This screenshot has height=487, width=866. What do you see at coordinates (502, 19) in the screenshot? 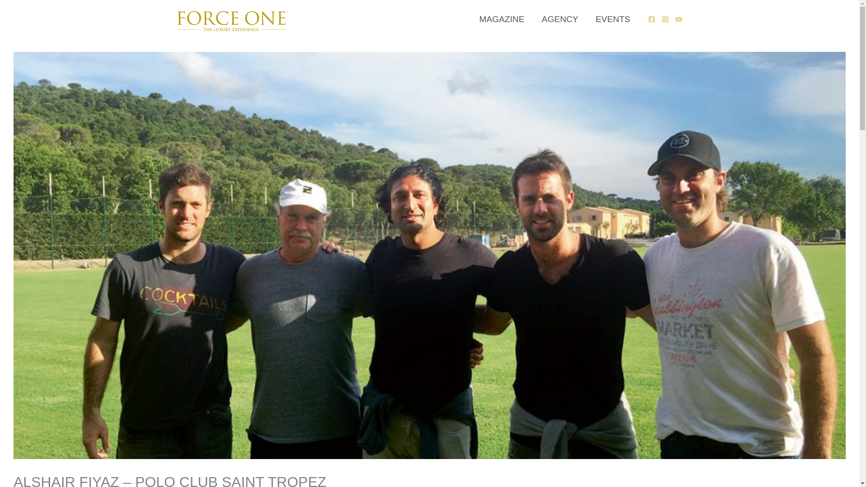
I see `MAGAZINE` at bounding box center [502, 19].